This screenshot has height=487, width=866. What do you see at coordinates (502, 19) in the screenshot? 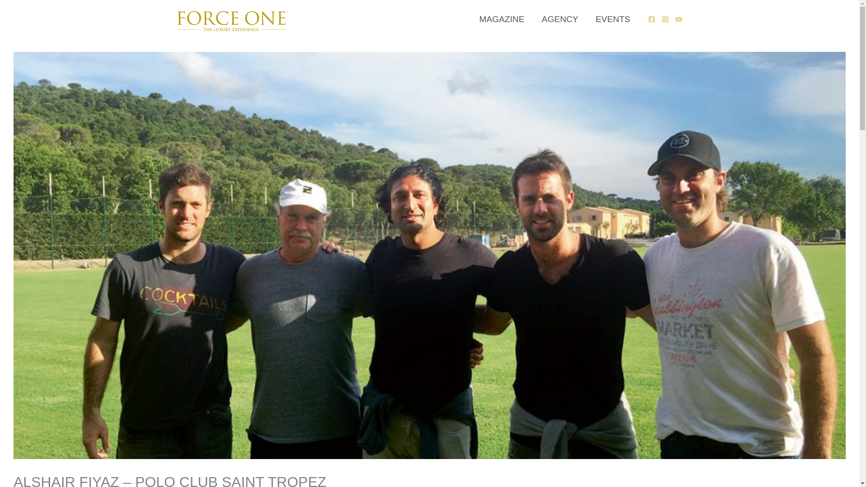
I see `MAGAZINE` at bounding box center [502, 19].